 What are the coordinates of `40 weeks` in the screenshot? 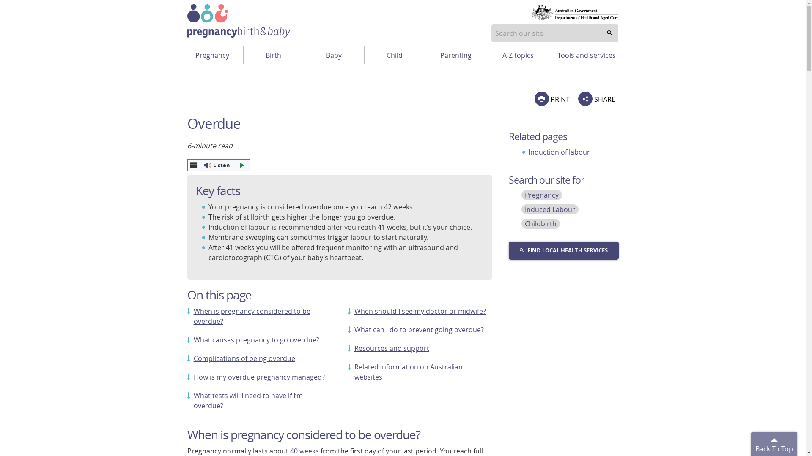 It's located at (304, 451).